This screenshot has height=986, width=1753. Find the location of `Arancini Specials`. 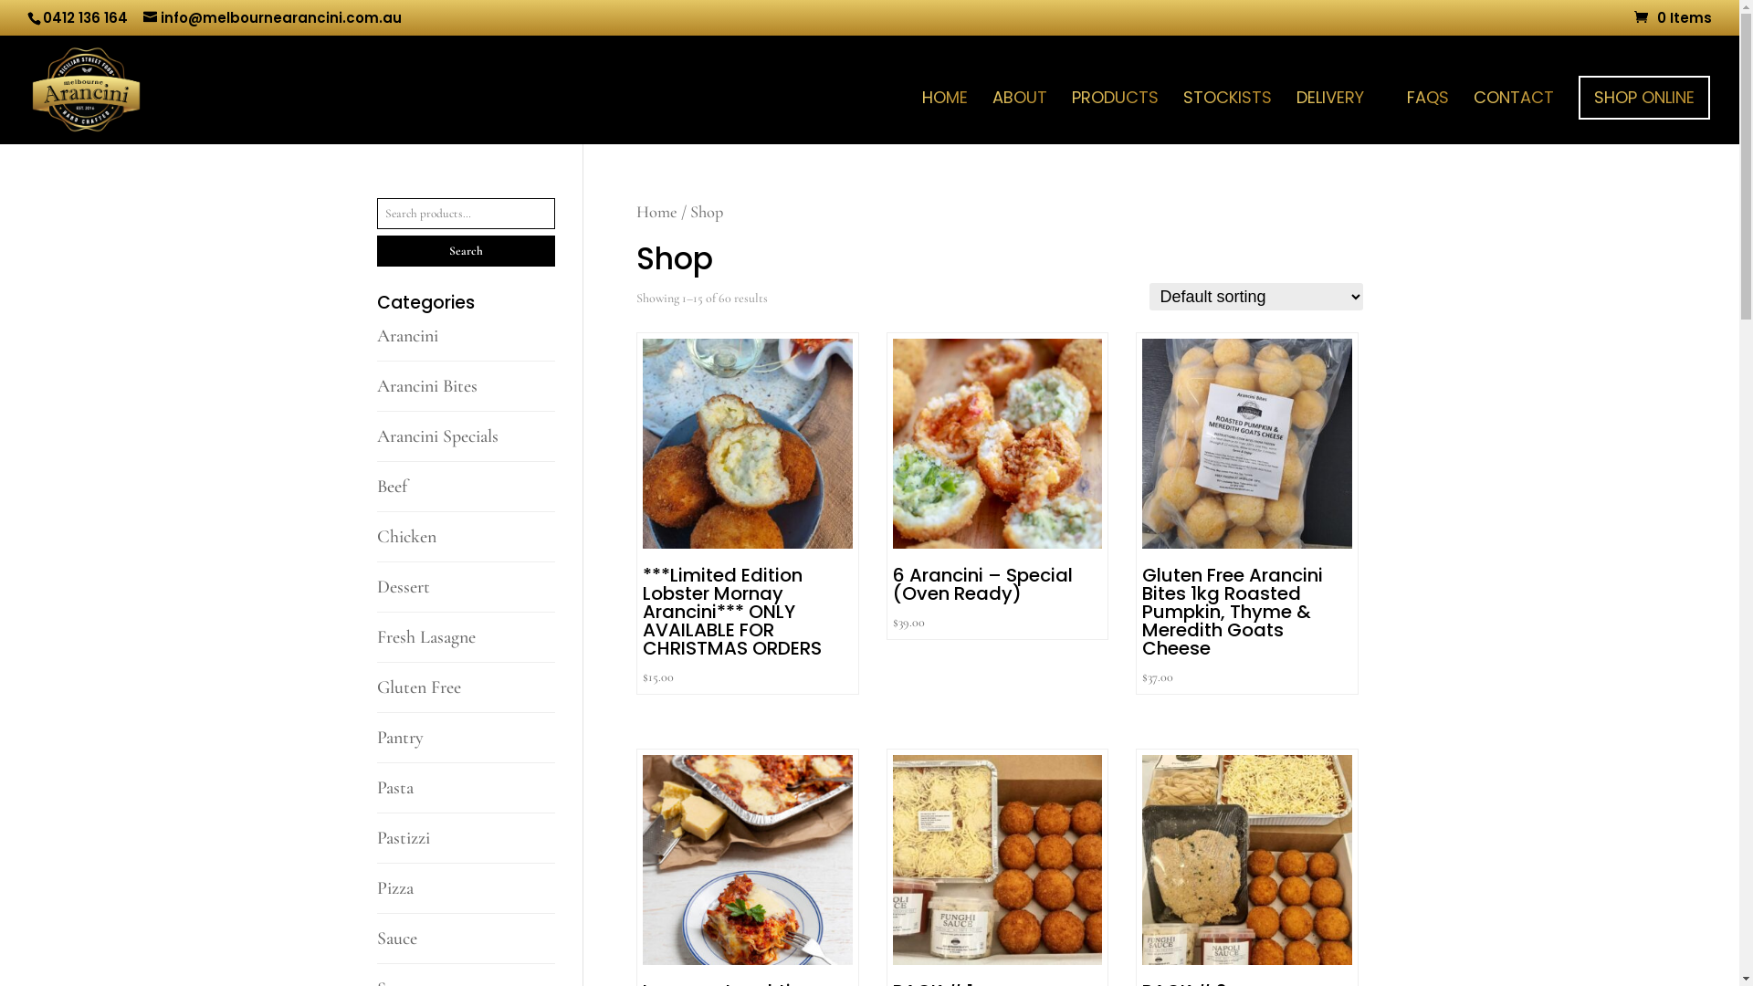

Arancini Specials is located at coordinates (436, 436).